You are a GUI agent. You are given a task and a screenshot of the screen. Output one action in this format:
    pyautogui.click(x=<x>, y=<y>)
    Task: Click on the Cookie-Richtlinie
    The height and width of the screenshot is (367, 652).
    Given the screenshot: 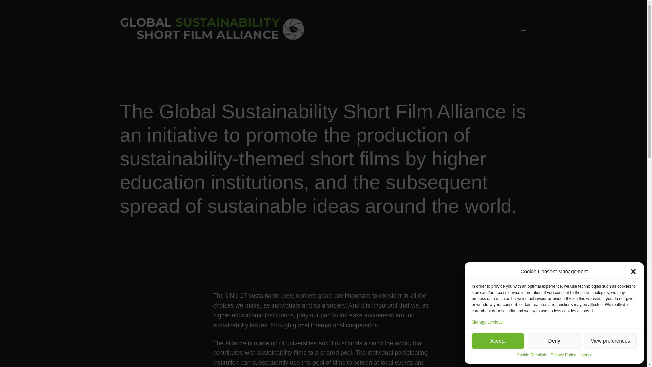 What is the action you would take?
    pyautogui.click(x=531, y=355)
    